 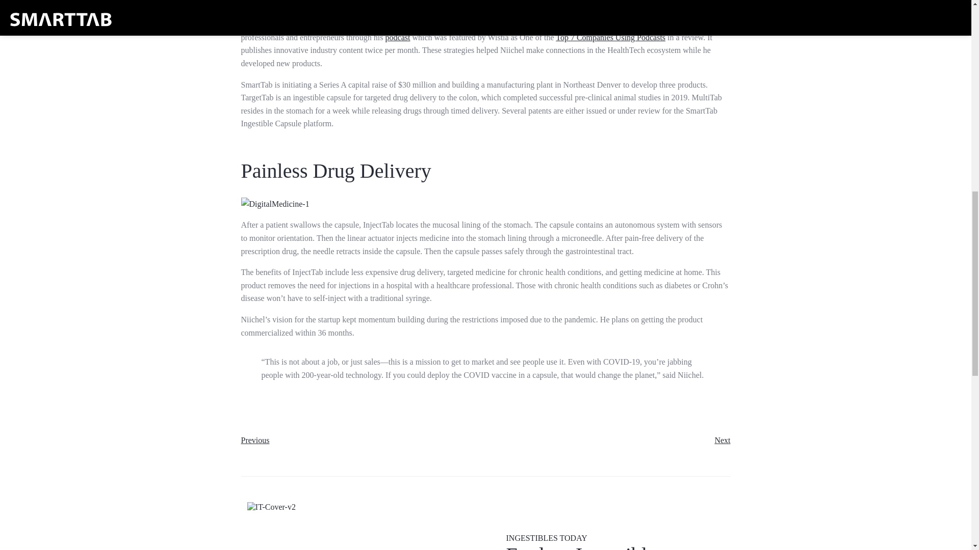 What do you see at coordinates (465, 18) in the screenshot?
I see `BioPharm America Conference` at bounding box center [465, 18].